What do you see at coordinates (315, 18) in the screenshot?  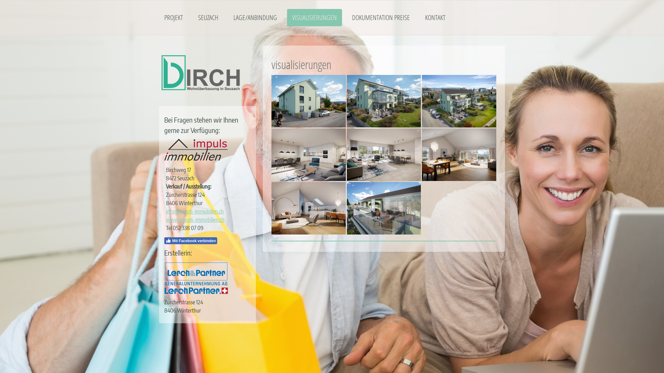 I see `VISUALISIERUNGEN` at bounding box center [315, 18].